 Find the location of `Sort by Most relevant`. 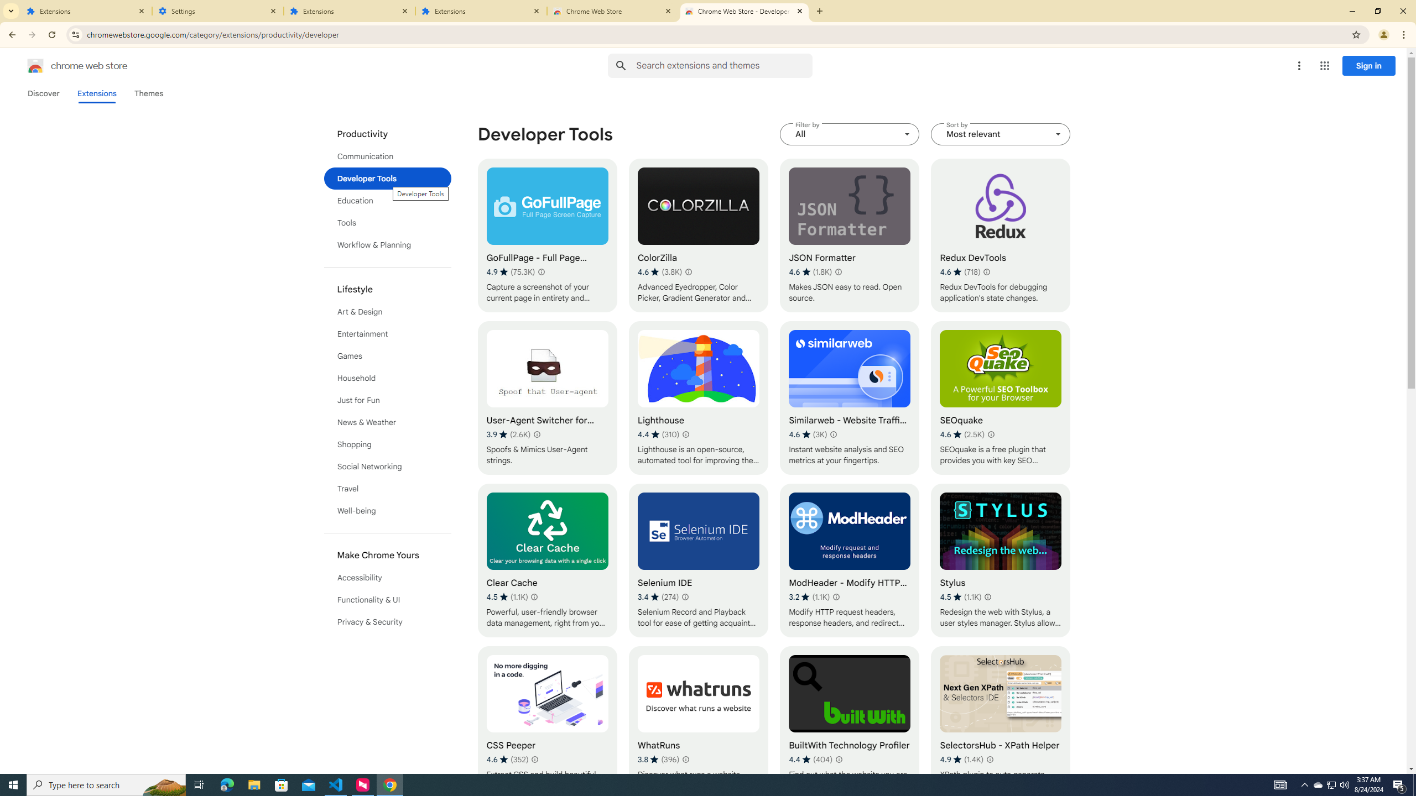

Sort by Most relevant is located at coordinates (1000, 134).